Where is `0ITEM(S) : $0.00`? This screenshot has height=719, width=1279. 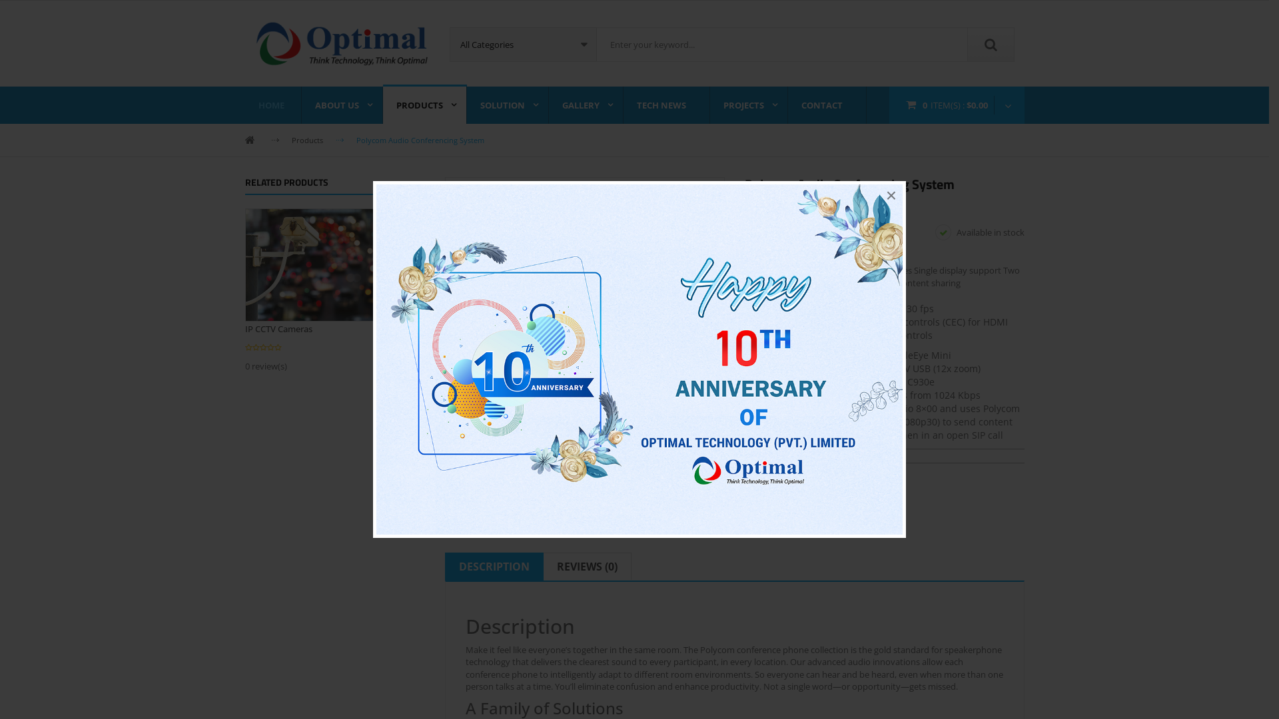
0ITEM(S) : $0.00 is located at coordinates (957, 105).